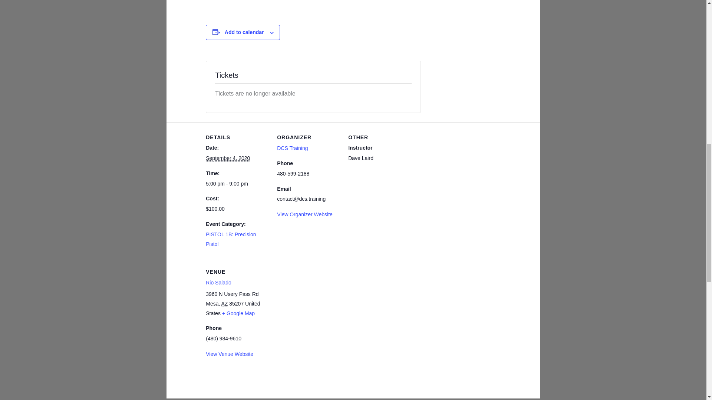 The height and width of the screenshot is (400, 712). What do you see at coordinates (228, 159) in the screenshot?
I see `2020-09-04` at bounding box center [228, 159].